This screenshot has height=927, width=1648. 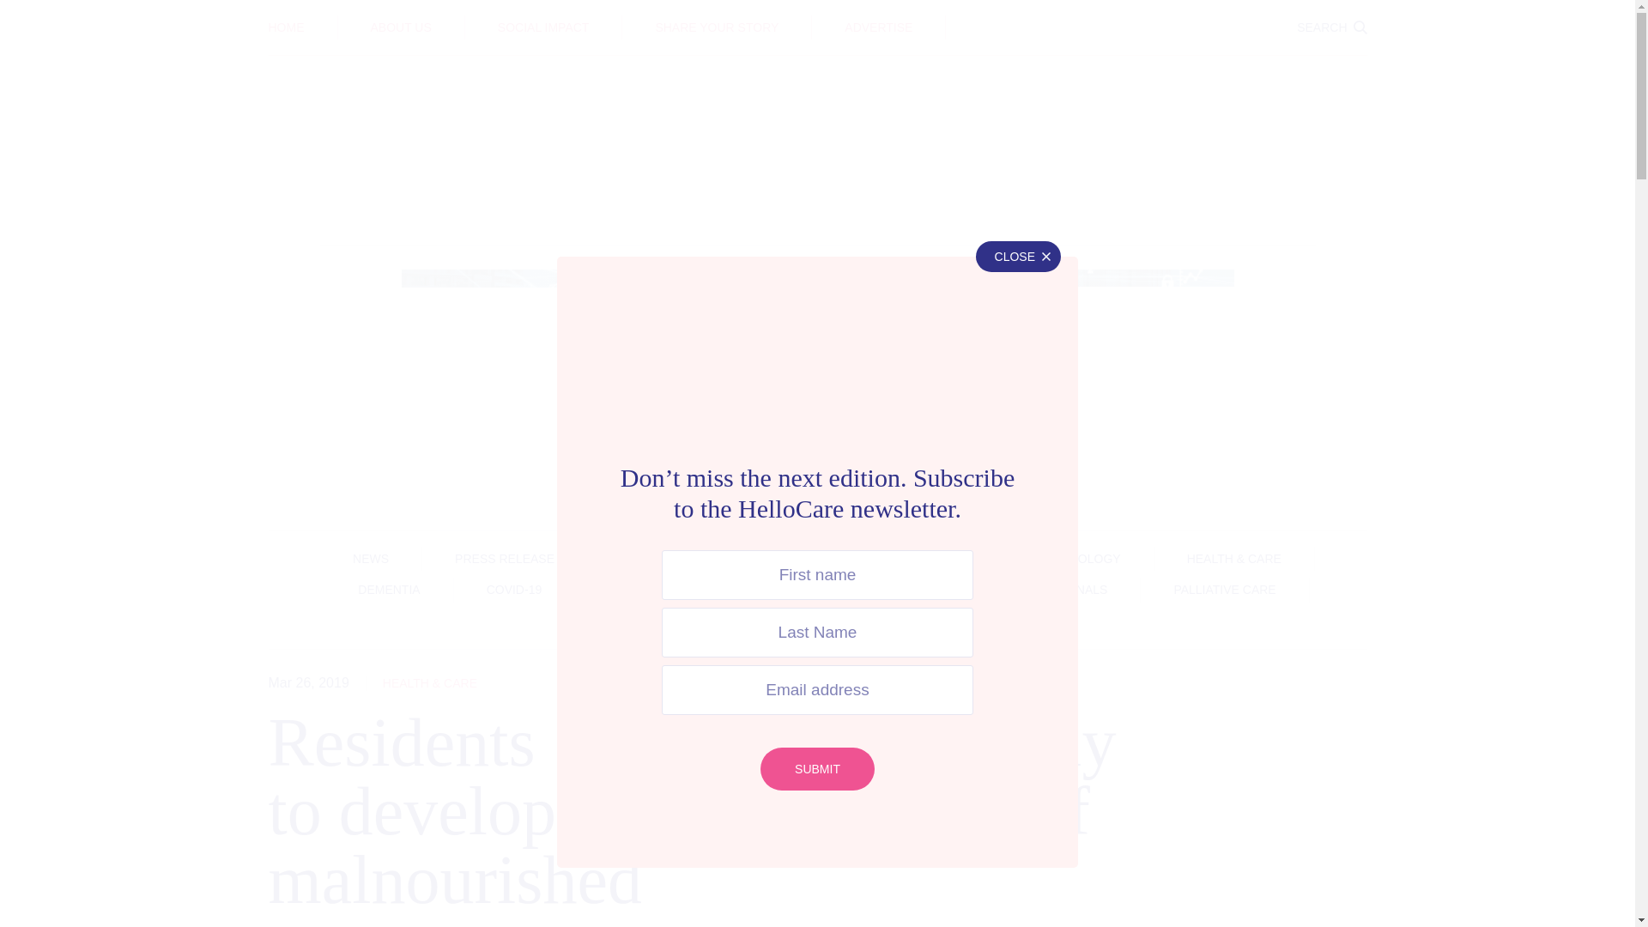 I want to click on ADVERTISE, so click(x=878, y=27).